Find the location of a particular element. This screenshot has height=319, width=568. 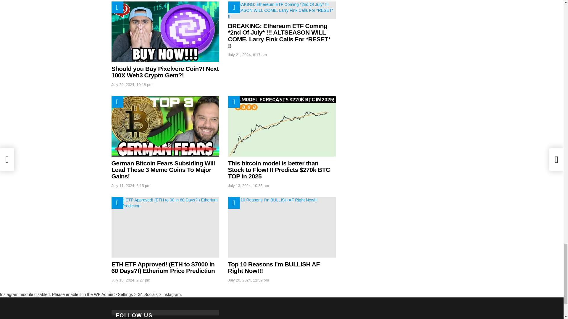

Should you Buy Pixelvere Coin?! Next 100X Web3 Crypto Gem?! is located at coordinates (165, 32).